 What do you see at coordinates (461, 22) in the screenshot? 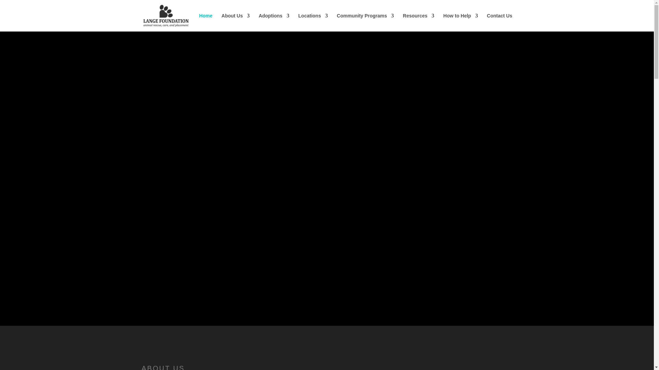
I see `How to Help` at bounding box center [461, 22].